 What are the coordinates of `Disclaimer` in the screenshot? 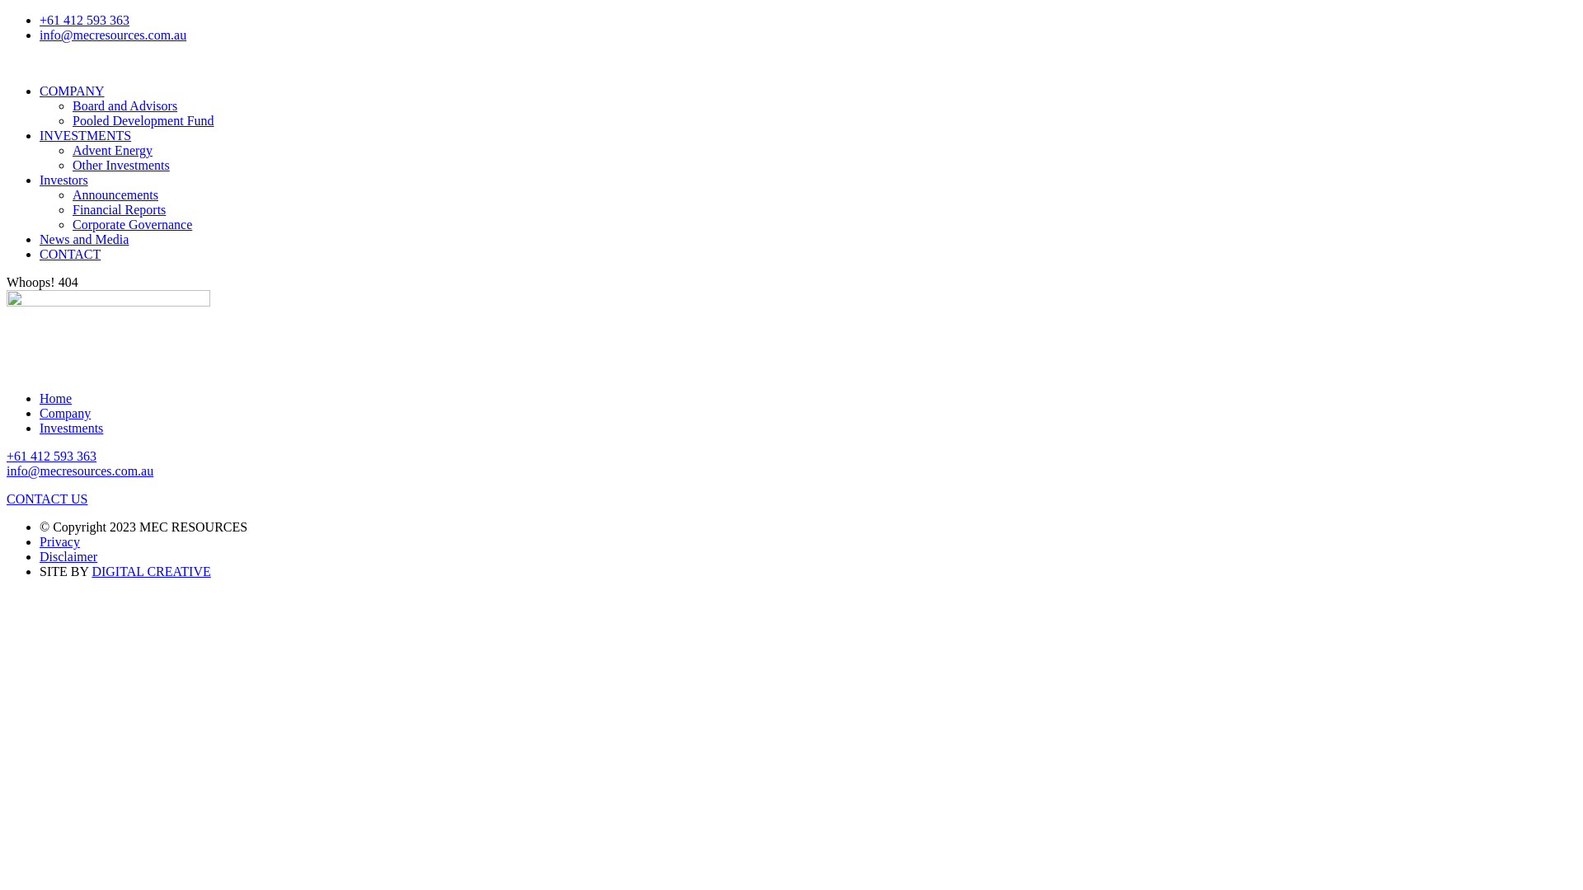 It's located at (68, 557).